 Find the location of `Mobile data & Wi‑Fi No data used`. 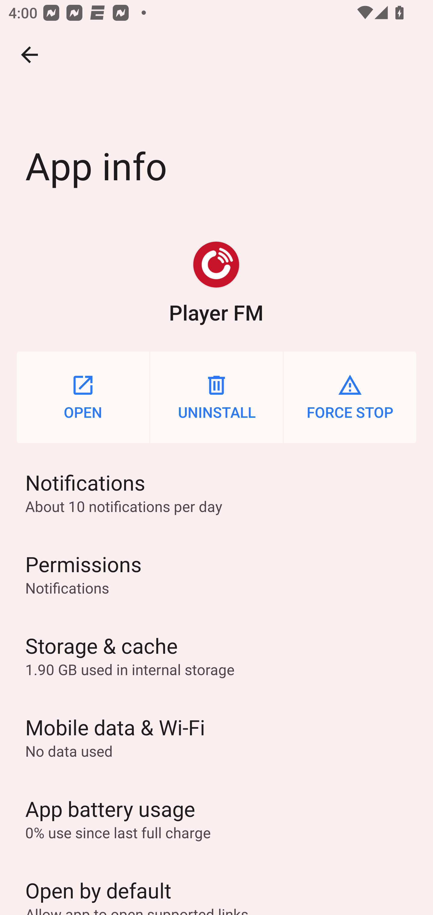

Mobile data & Wi‑Fi No data used is located at coordinates (216, 737).